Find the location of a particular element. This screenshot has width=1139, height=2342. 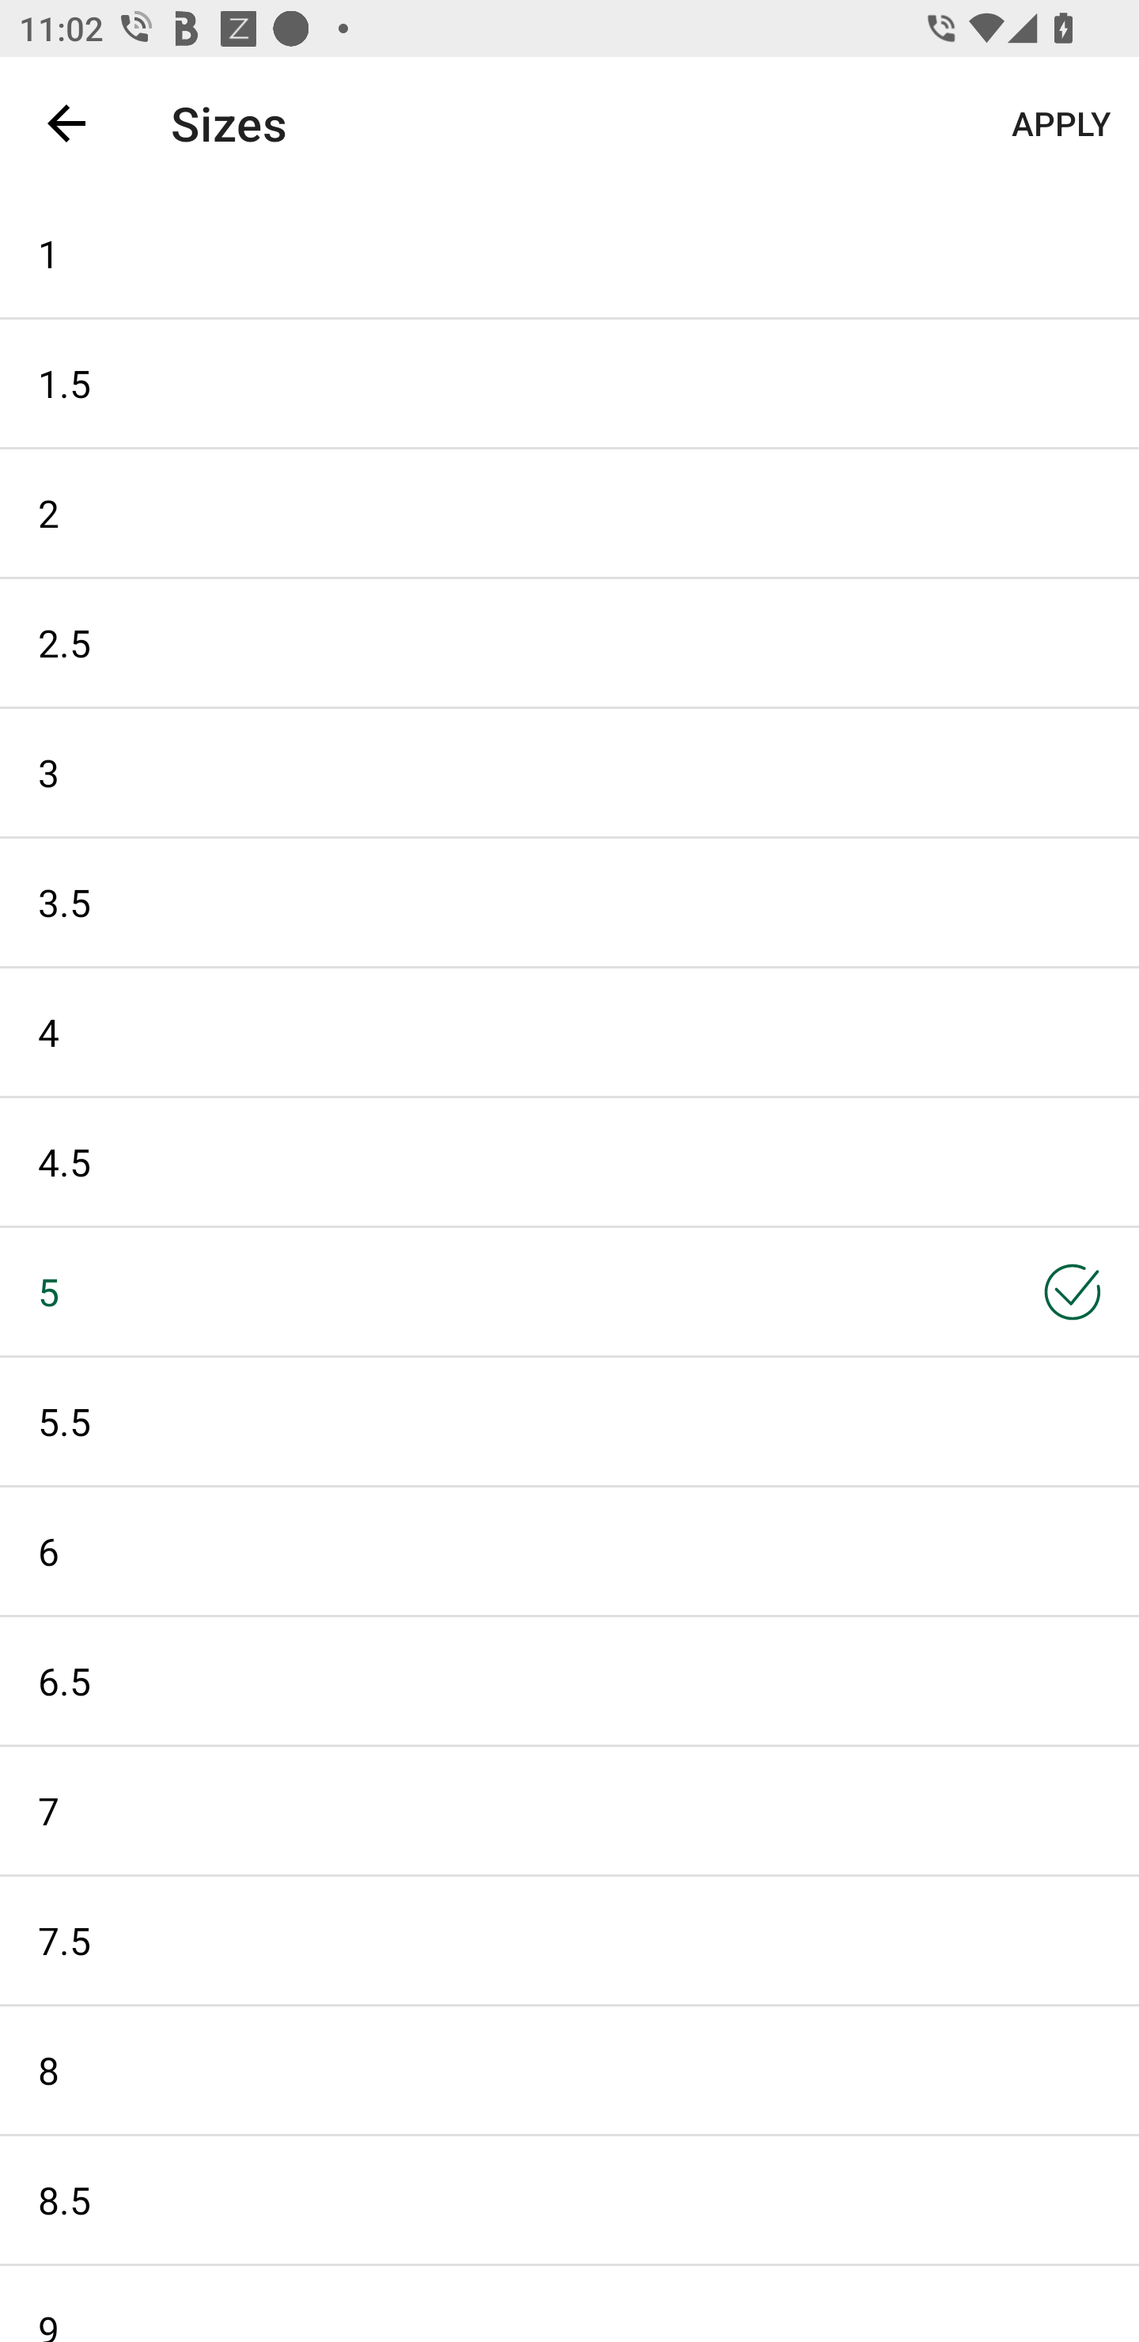

6.5 is located at coordinates (569, 1681).